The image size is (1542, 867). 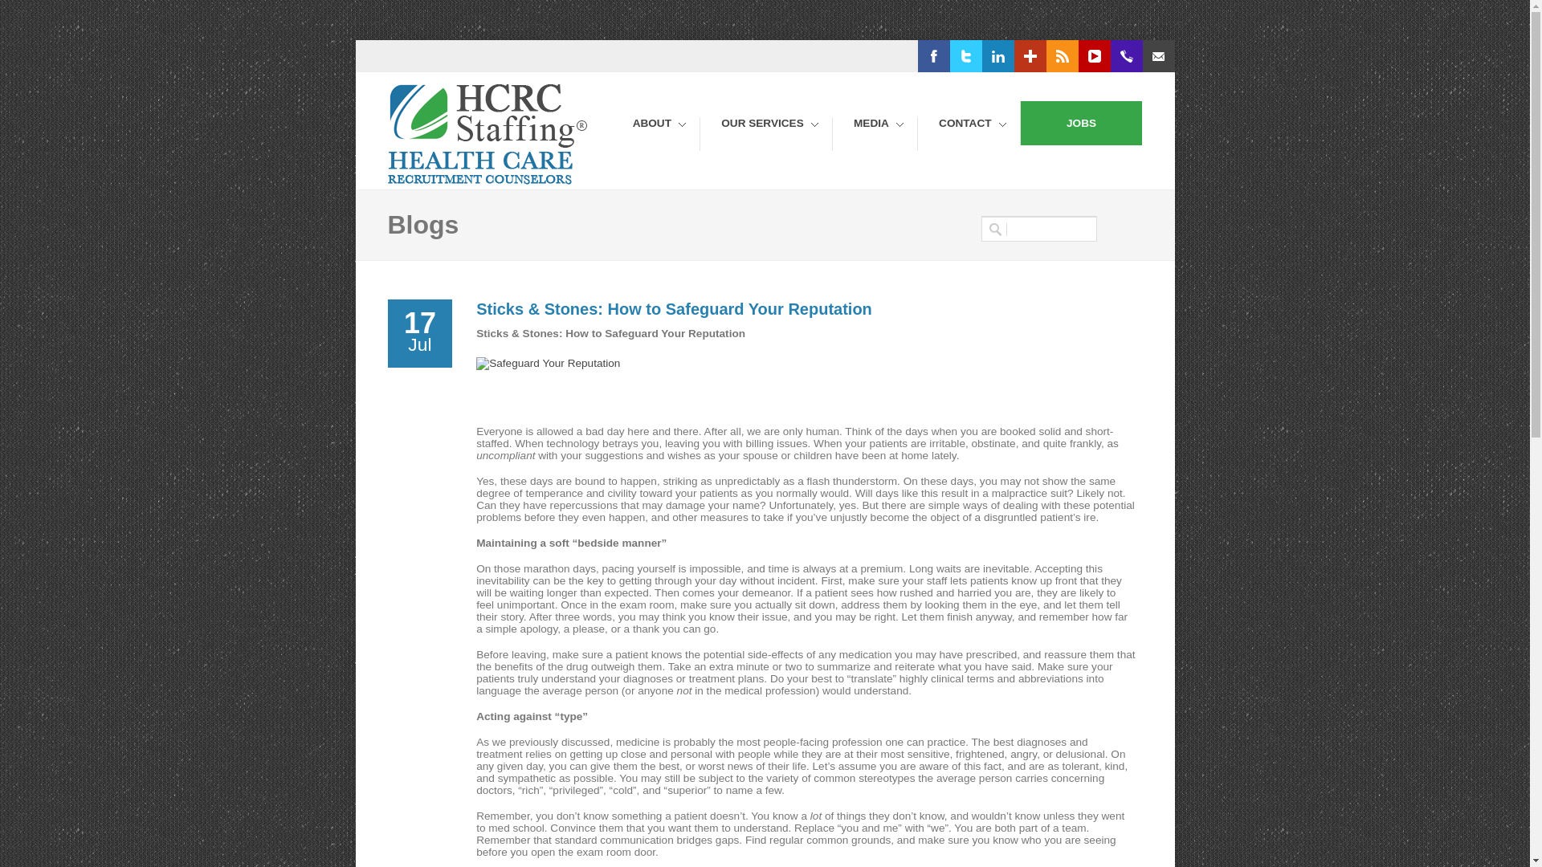 What do you see at coordinates (985, 56) in the screenshot?
I see `Twitter` at bounding box center [985, 56].